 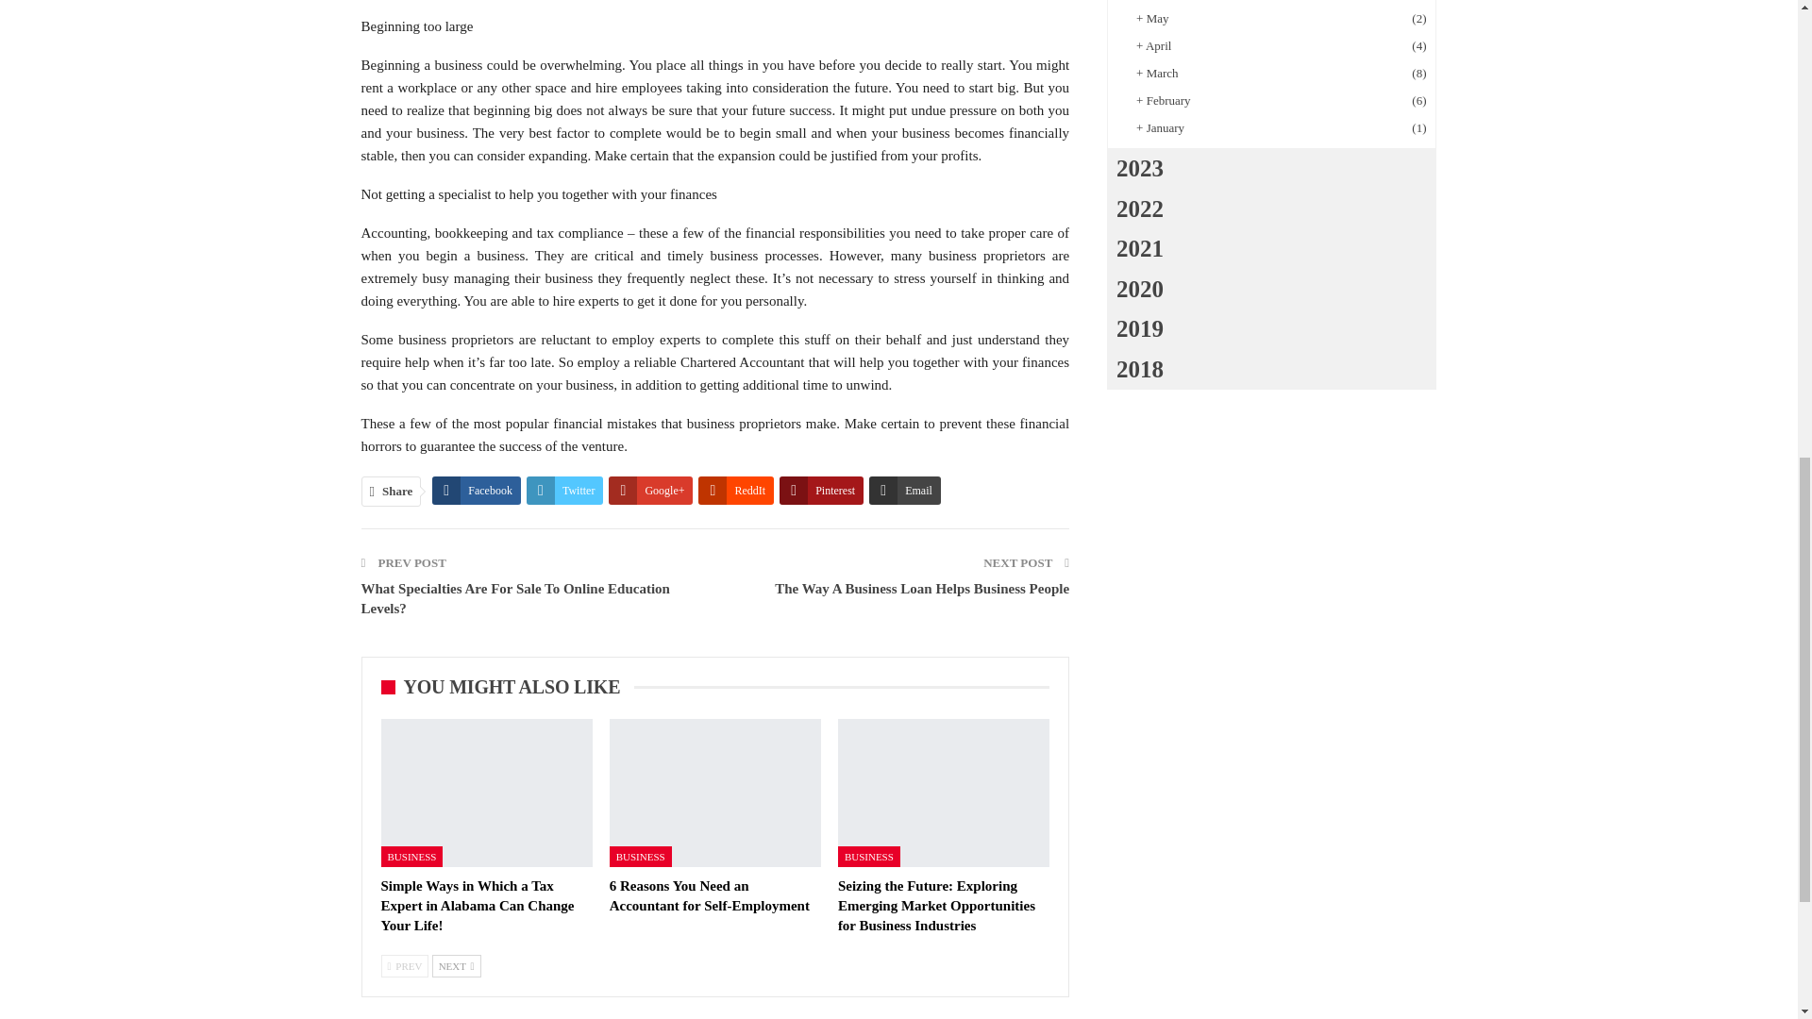 What do you see at coordinates (904, 491) in the screenshot?
I see `Email` at bounding box center [904, 491].